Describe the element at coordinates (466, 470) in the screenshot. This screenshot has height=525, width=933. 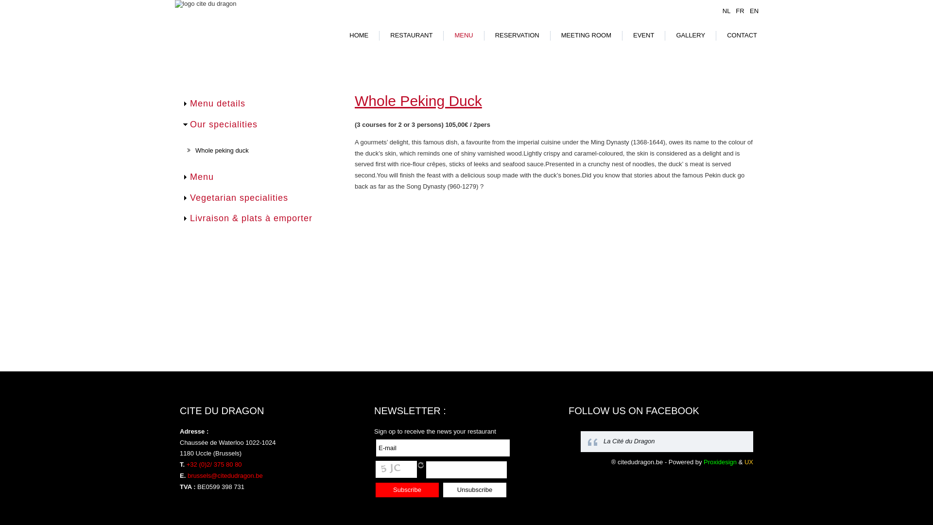
I see `The captcha is invalid, please try again` at that location.